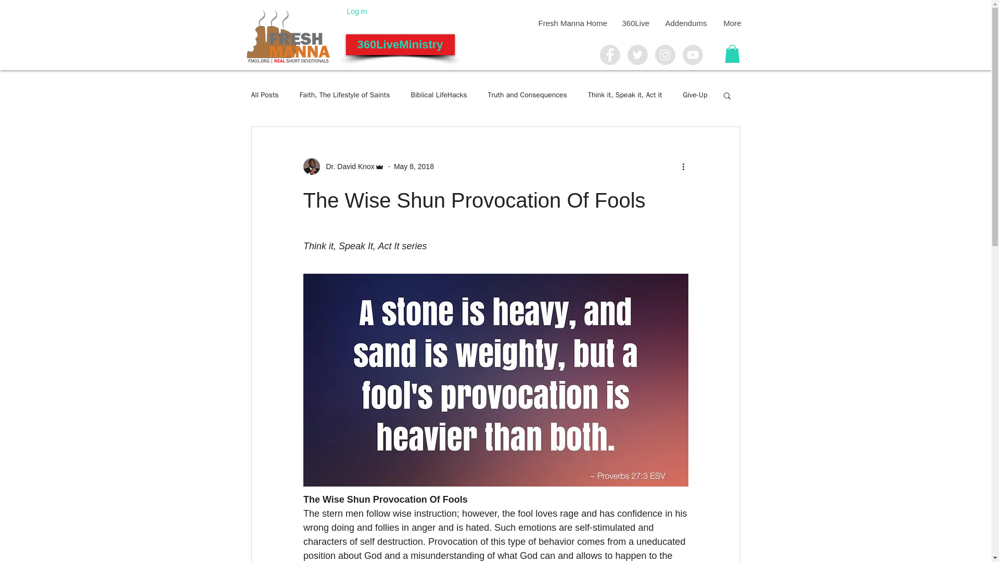 The image size is (999, 562). I want to click on All Posts, so click(264, 95).